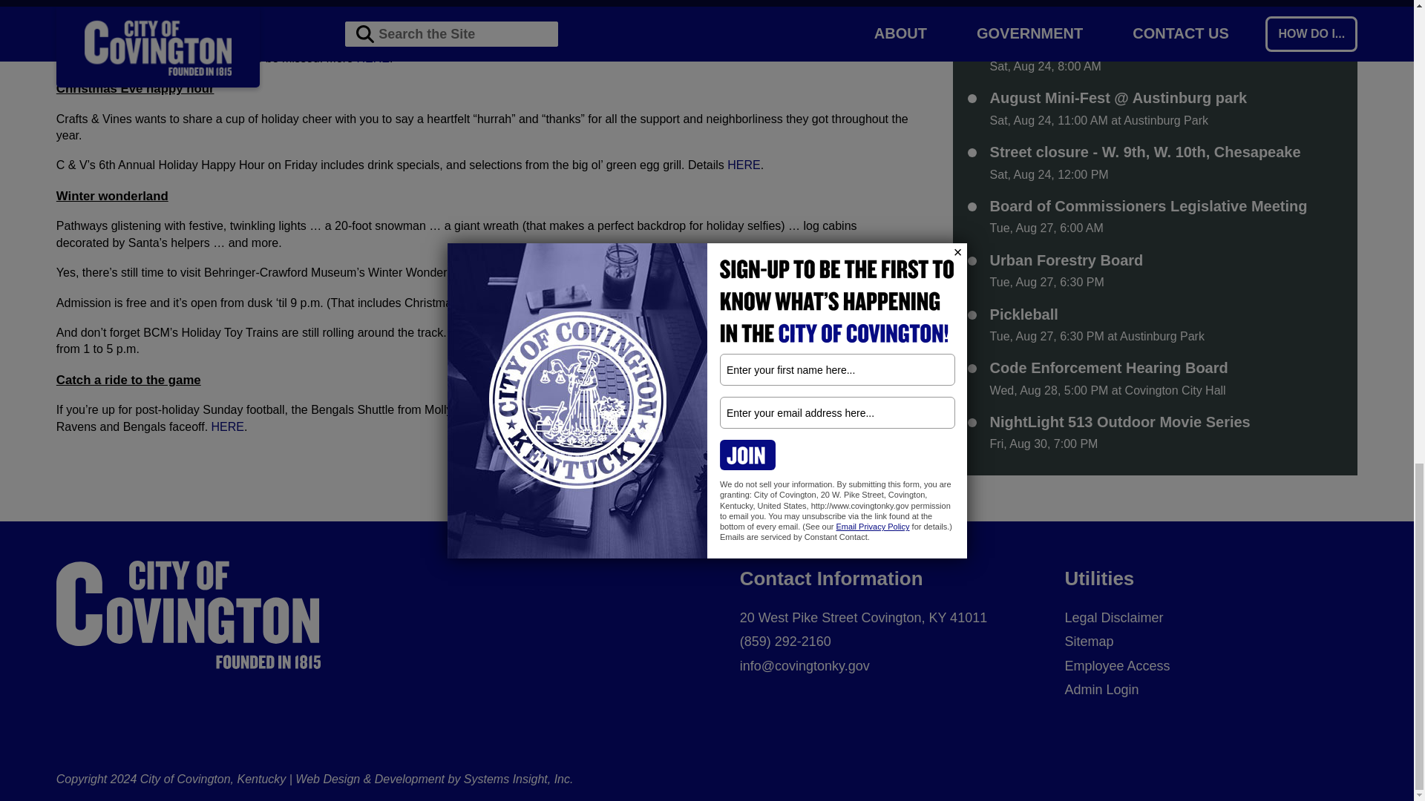  I want to click on HERE, so click(497, 332).